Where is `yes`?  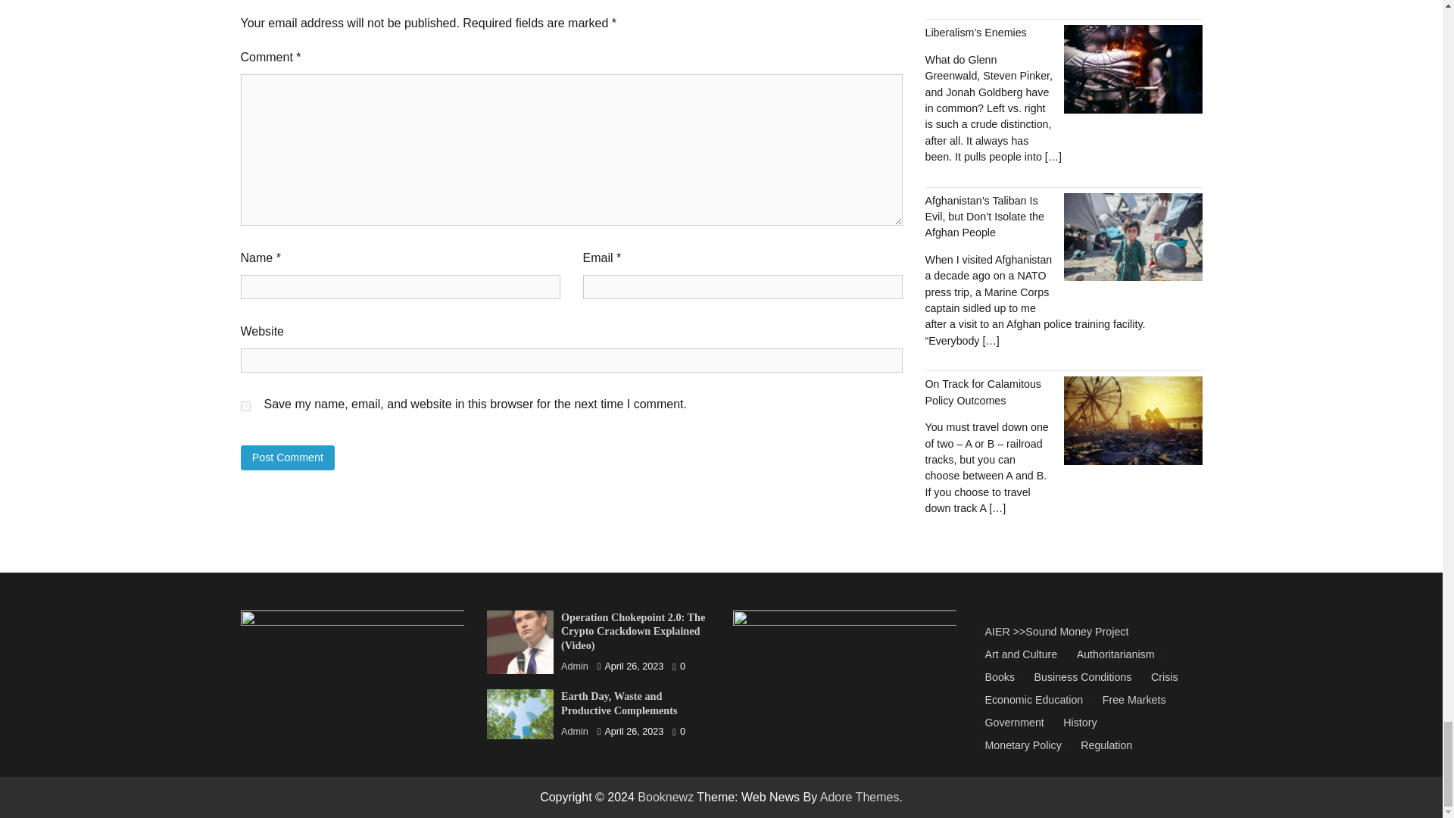 yes is located at coordinates (245, 406).